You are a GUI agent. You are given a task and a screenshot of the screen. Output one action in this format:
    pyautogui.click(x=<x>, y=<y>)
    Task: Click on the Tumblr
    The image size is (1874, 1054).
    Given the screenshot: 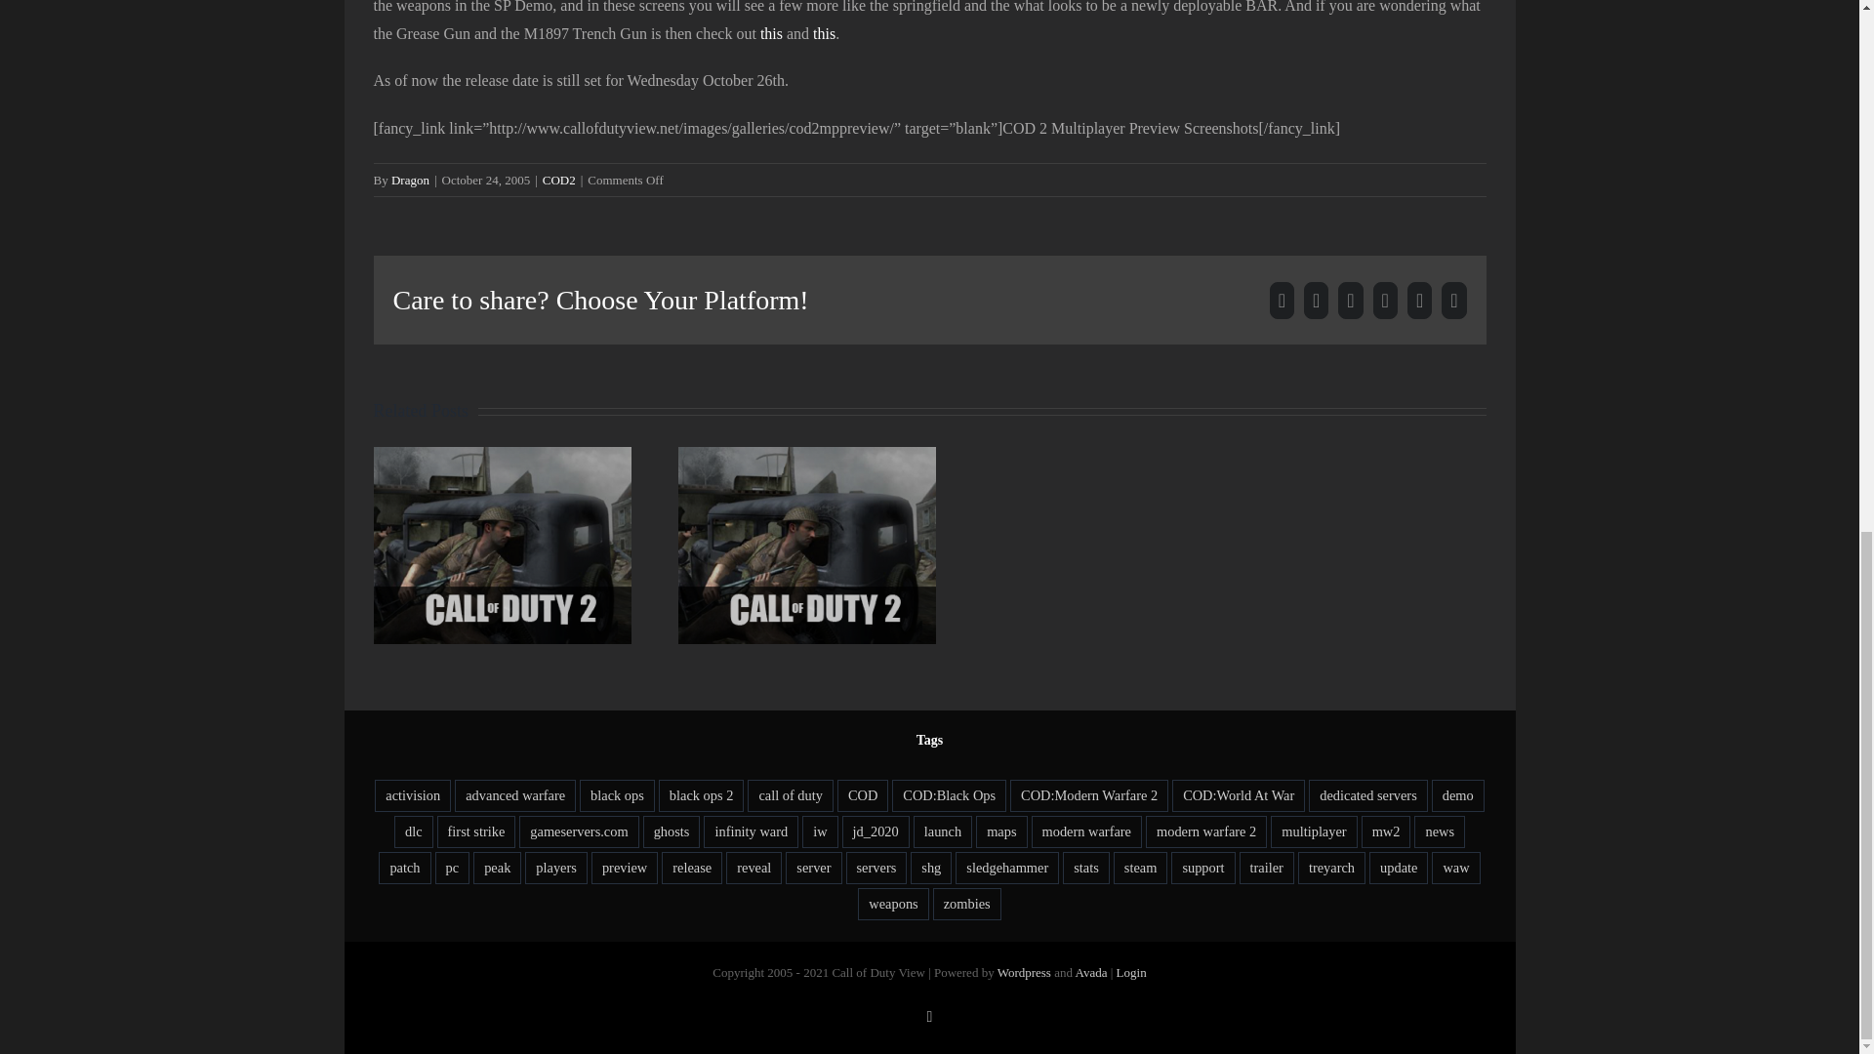 What is the action you would take?
    pyautogui.click(x=1419, y=301)
    